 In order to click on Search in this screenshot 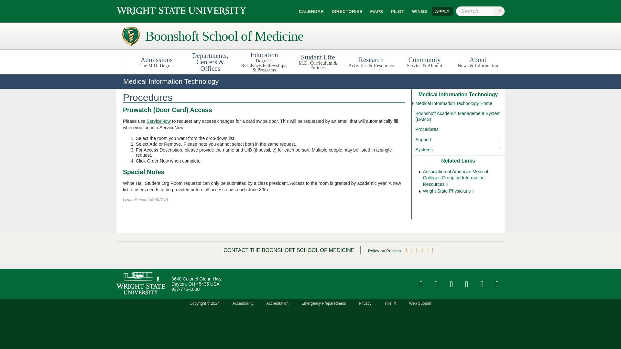, I will do `click(347, 11)`.